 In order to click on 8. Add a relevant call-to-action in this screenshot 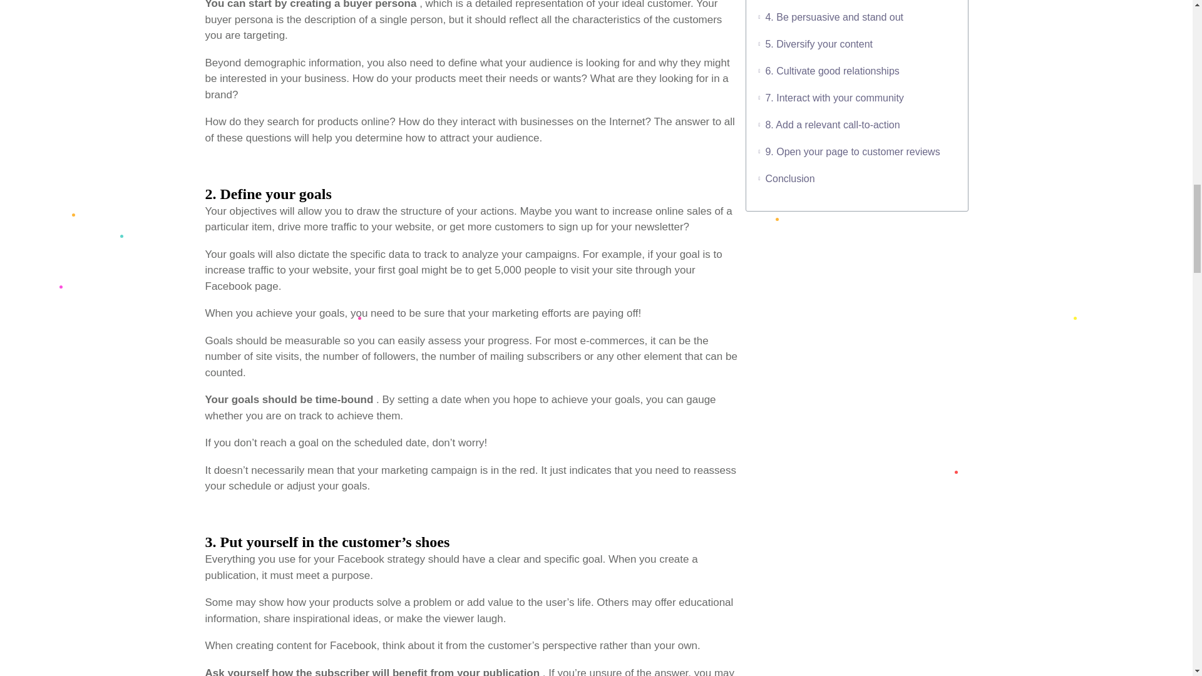, I will do `click(831, 124)`.